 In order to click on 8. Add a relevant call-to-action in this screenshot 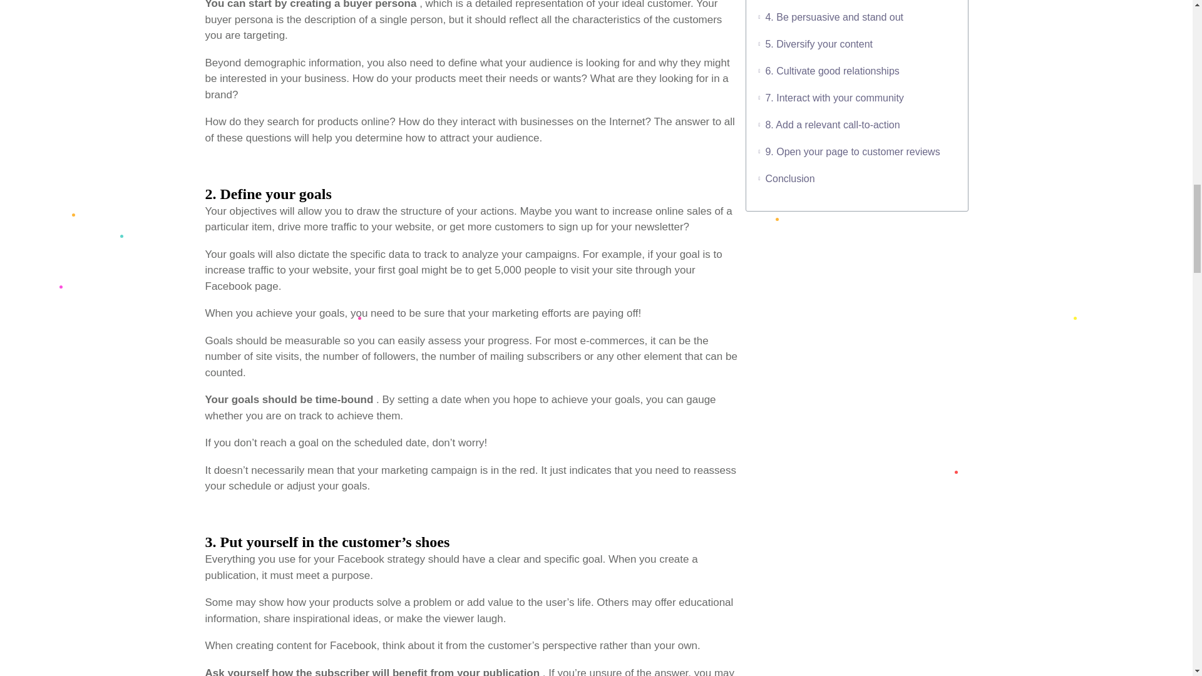, I will do `click(831, 124)`.